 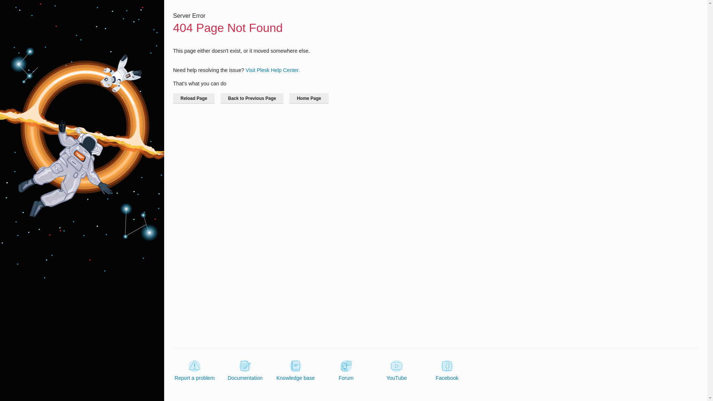 I want to click on Back to Previous Page, so click(x=252, y=98).